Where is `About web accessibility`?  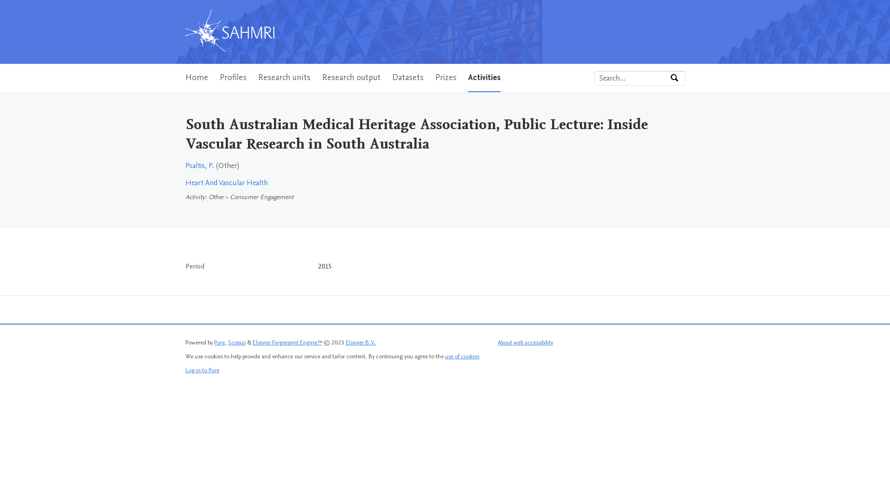
About web accessibility is located at coordinates (526, 343).